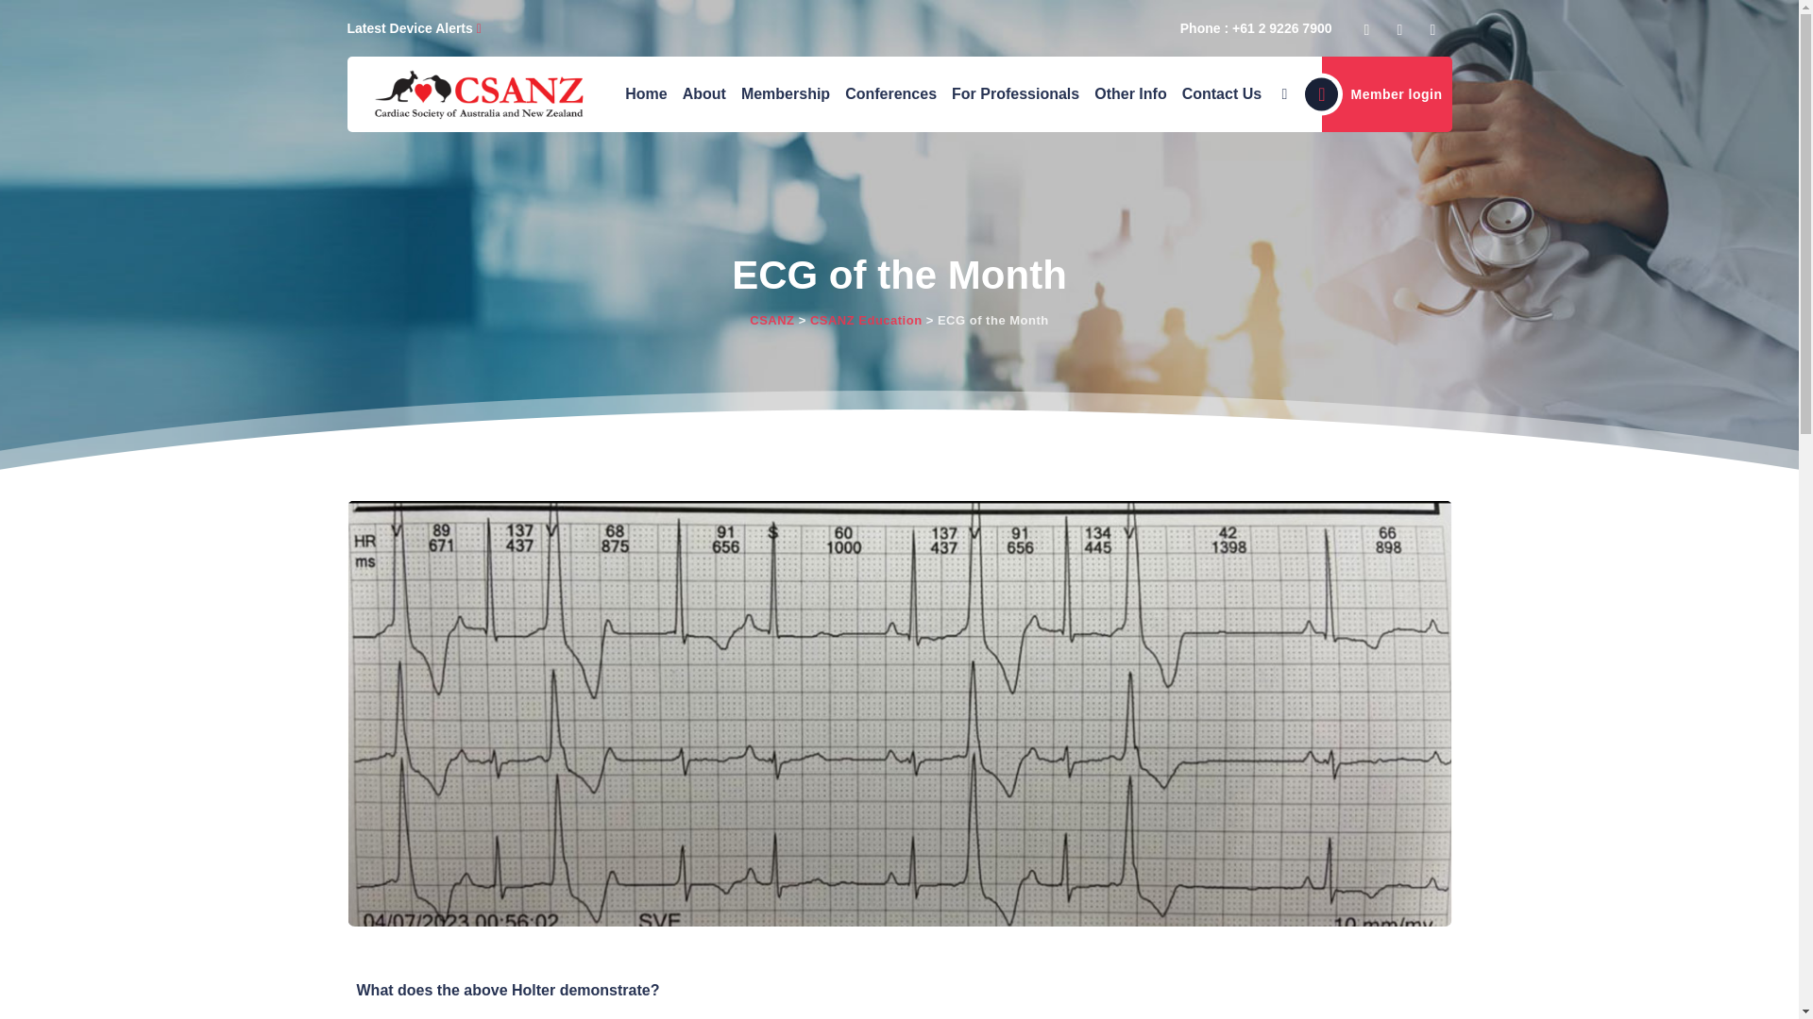 This screenshot has height=1019, width=1813. I want to click on Membership, so click(786, 94).